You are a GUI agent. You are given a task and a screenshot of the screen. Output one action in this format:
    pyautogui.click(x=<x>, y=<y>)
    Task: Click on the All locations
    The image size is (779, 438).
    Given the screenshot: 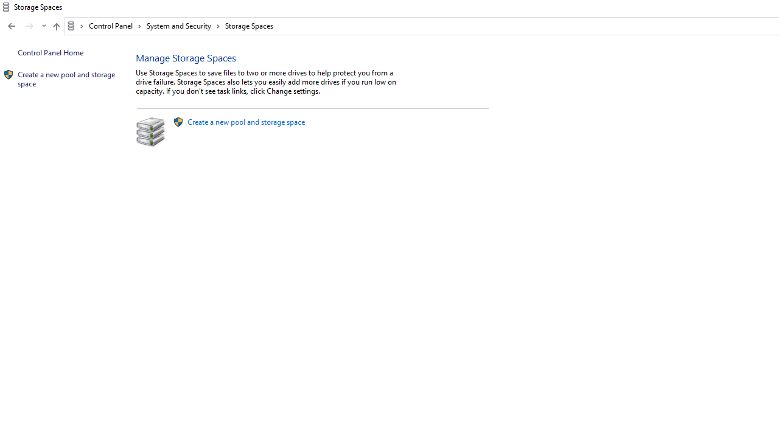 What is the action you would take?
    pyautogui.click(x=75, y=26)
    